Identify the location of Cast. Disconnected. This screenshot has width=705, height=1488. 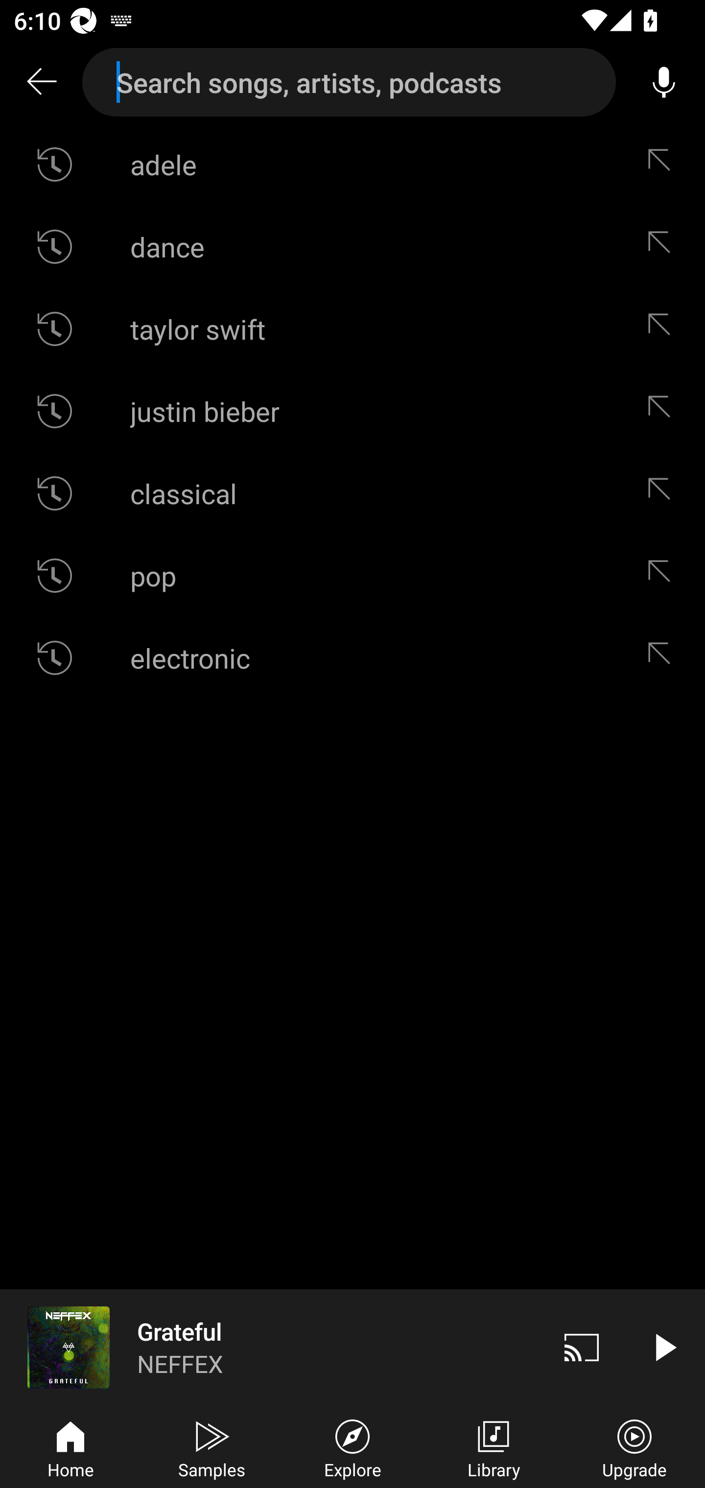
(582, 1347).